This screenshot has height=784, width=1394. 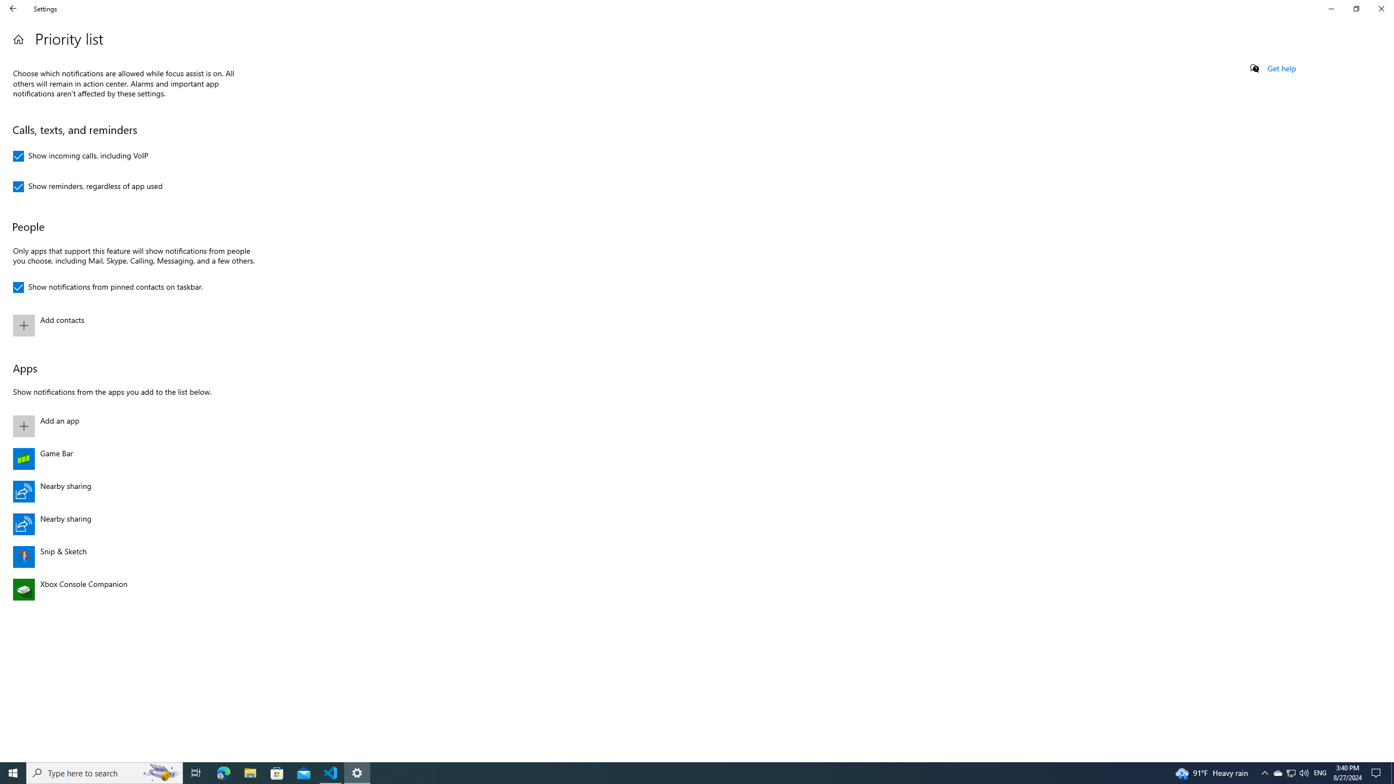 I want to click on Restore Settings, so click(x=1356, y=9).